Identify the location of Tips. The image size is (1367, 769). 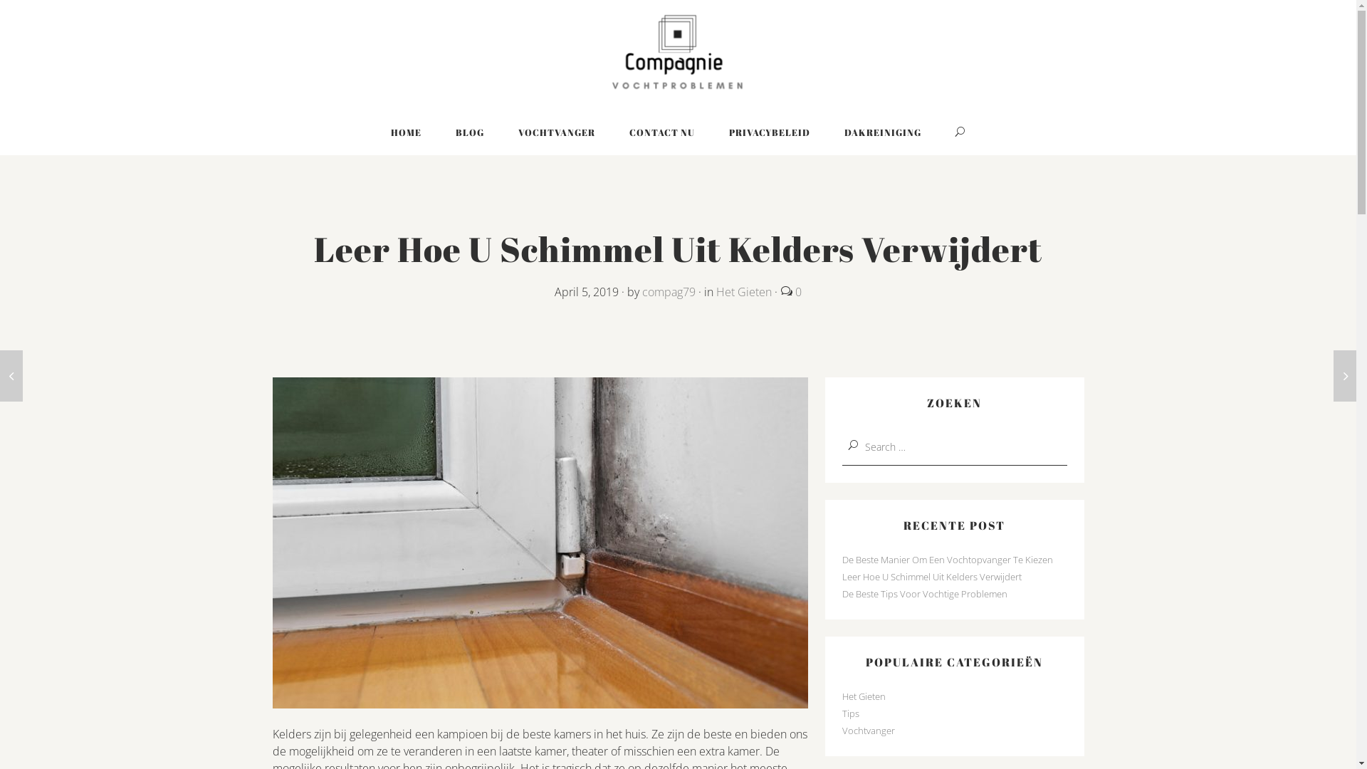
(850, 713).